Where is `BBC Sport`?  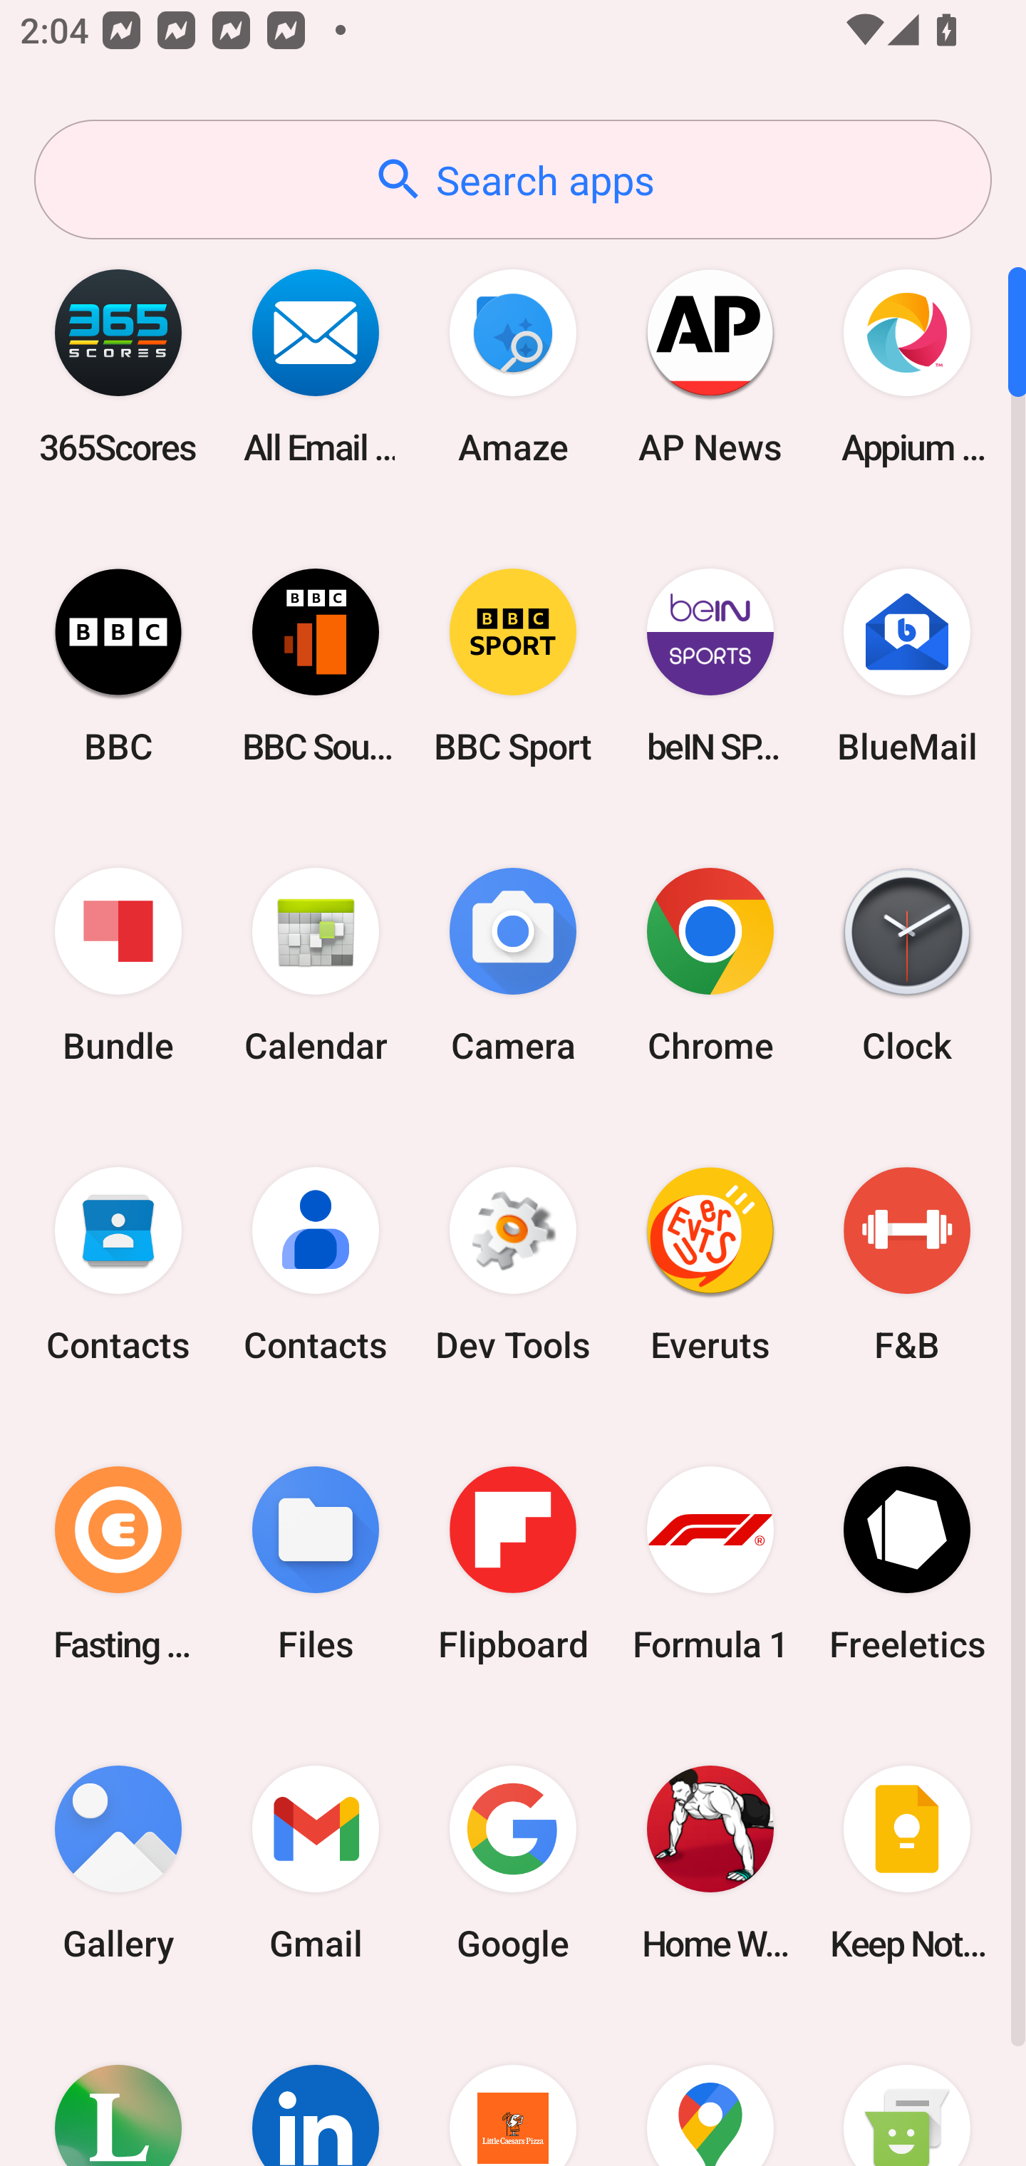 BBC Sport is located at coordinates (513, 665).